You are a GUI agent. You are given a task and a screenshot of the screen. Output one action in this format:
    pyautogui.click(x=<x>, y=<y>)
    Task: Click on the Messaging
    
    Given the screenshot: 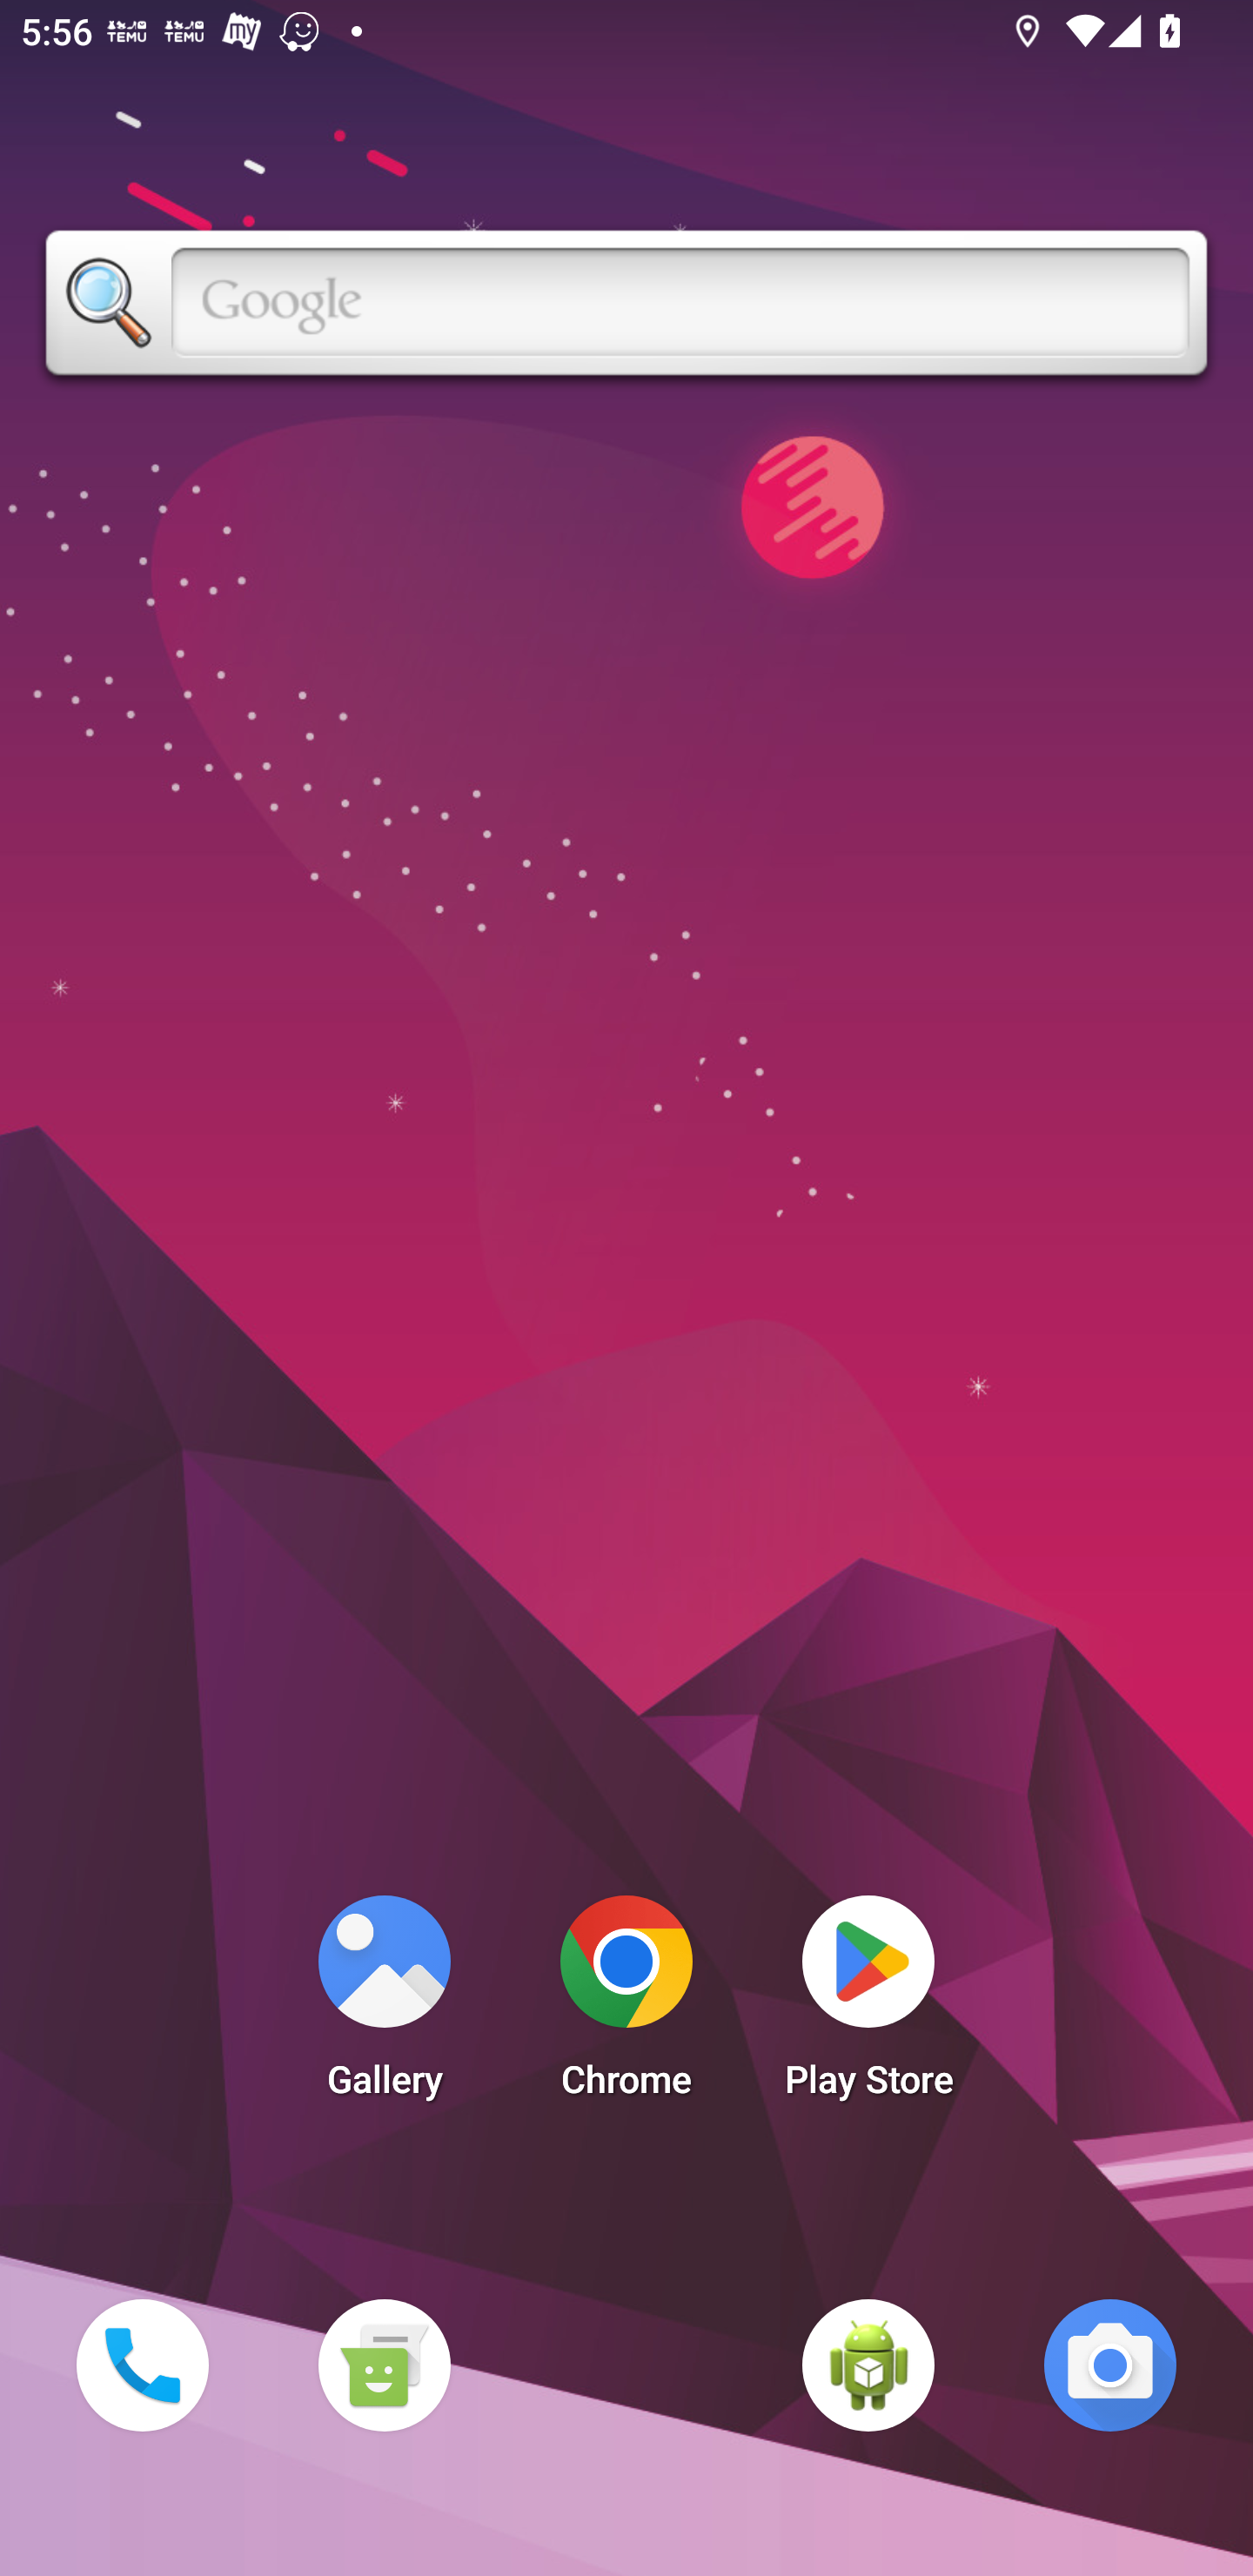 What is the action you would take?
    pyautogui.click(x=384, y=2365)
    